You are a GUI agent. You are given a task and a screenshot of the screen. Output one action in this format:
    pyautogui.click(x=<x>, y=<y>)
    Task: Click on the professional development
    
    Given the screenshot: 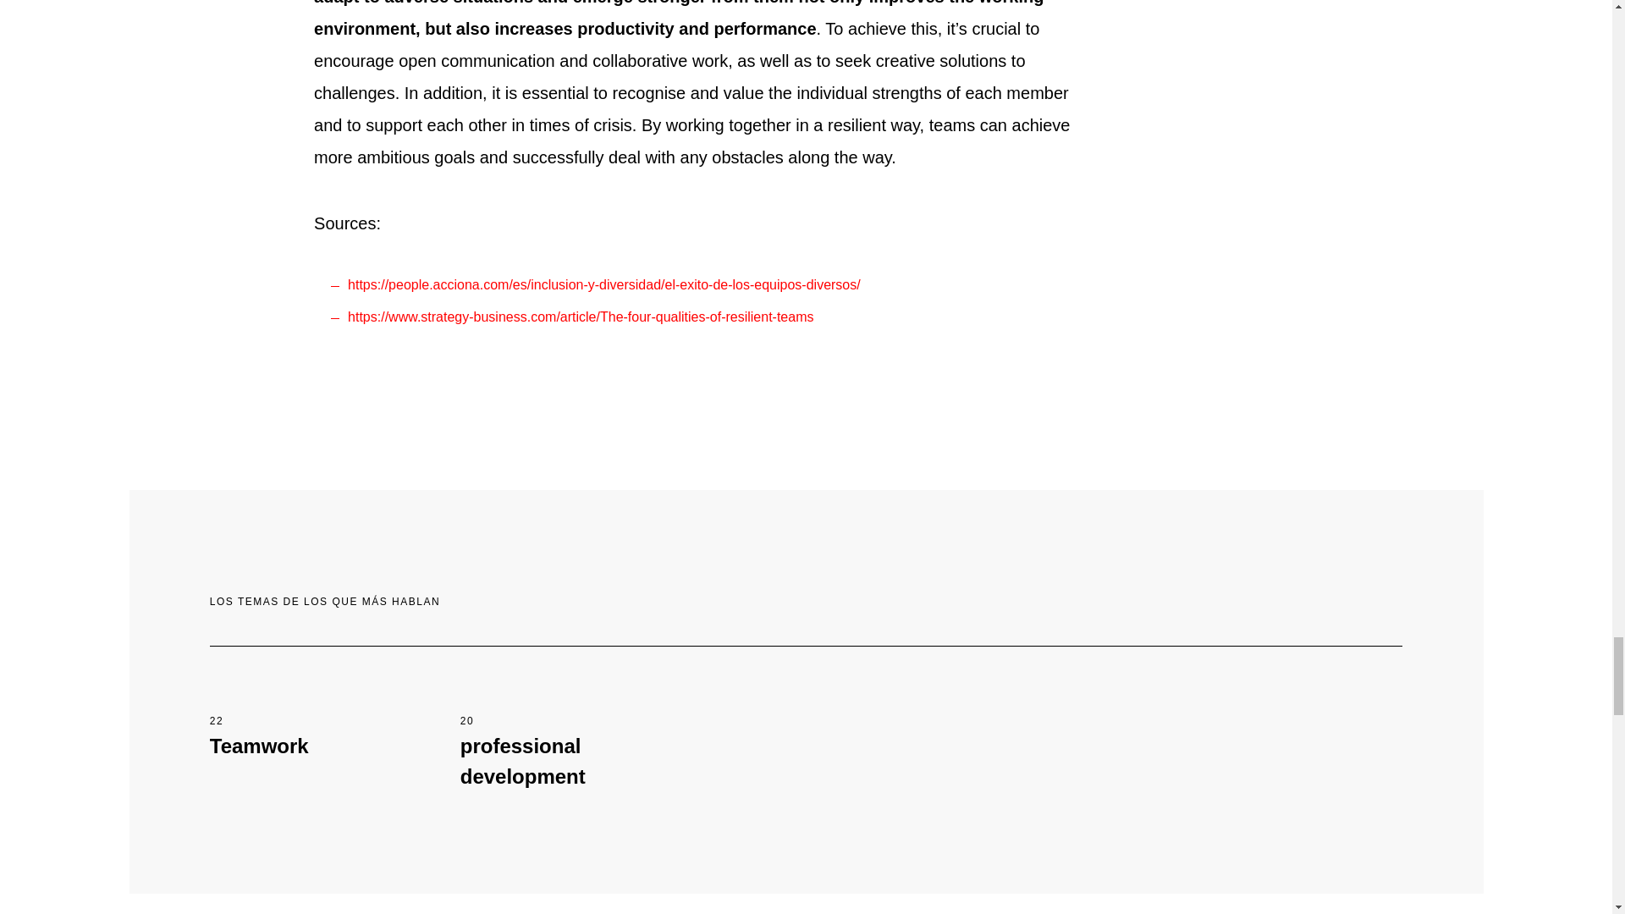 What is the action you would take?
    pyautogui.click(x=555, y=762)
    